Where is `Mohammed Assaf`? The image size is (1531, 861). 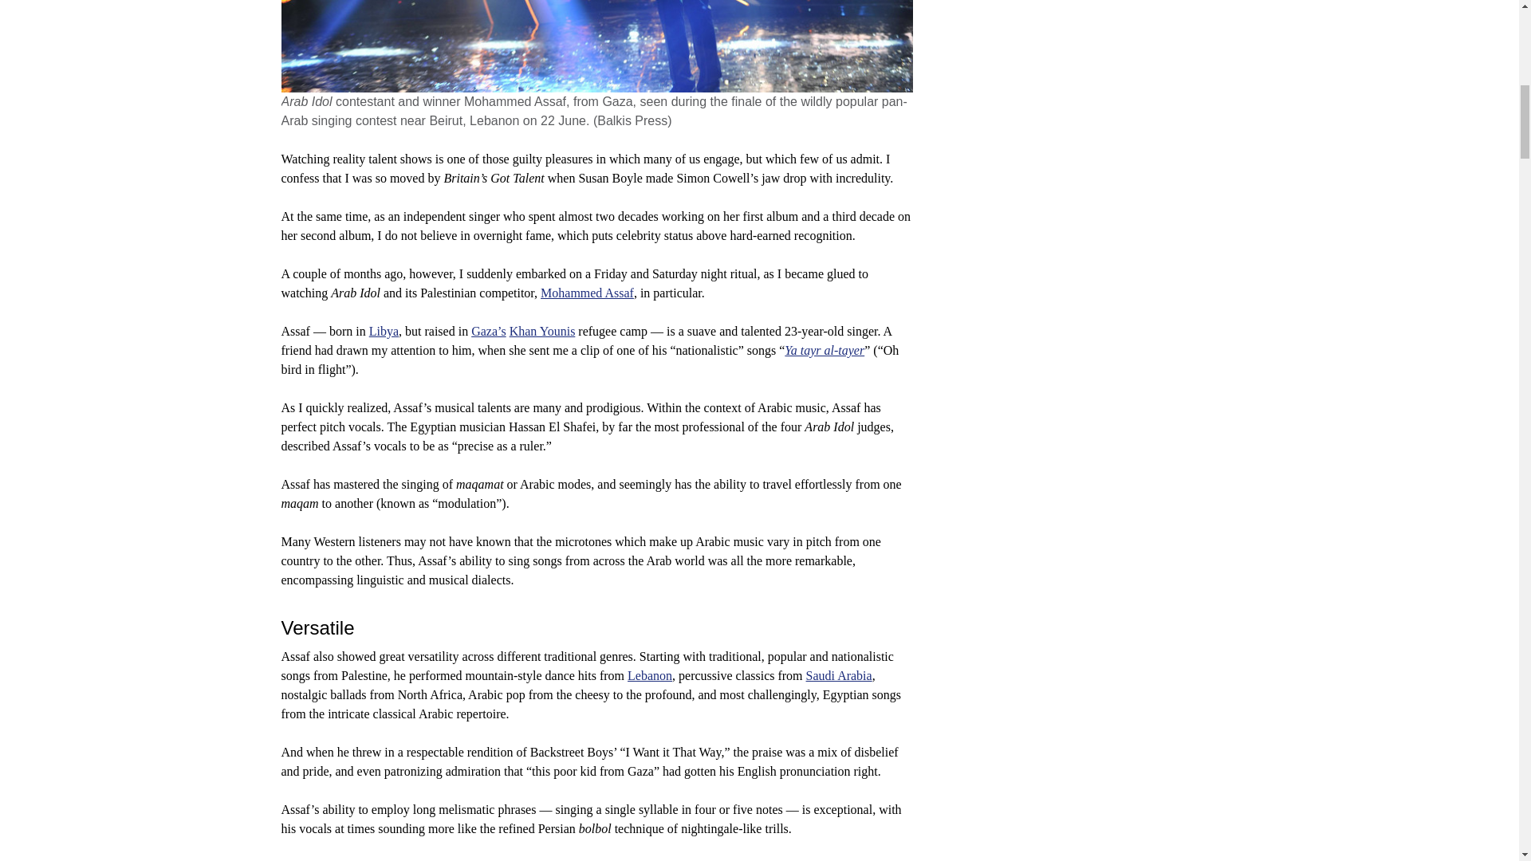
Mohammed Assaf is located at coordinates (587, 292).